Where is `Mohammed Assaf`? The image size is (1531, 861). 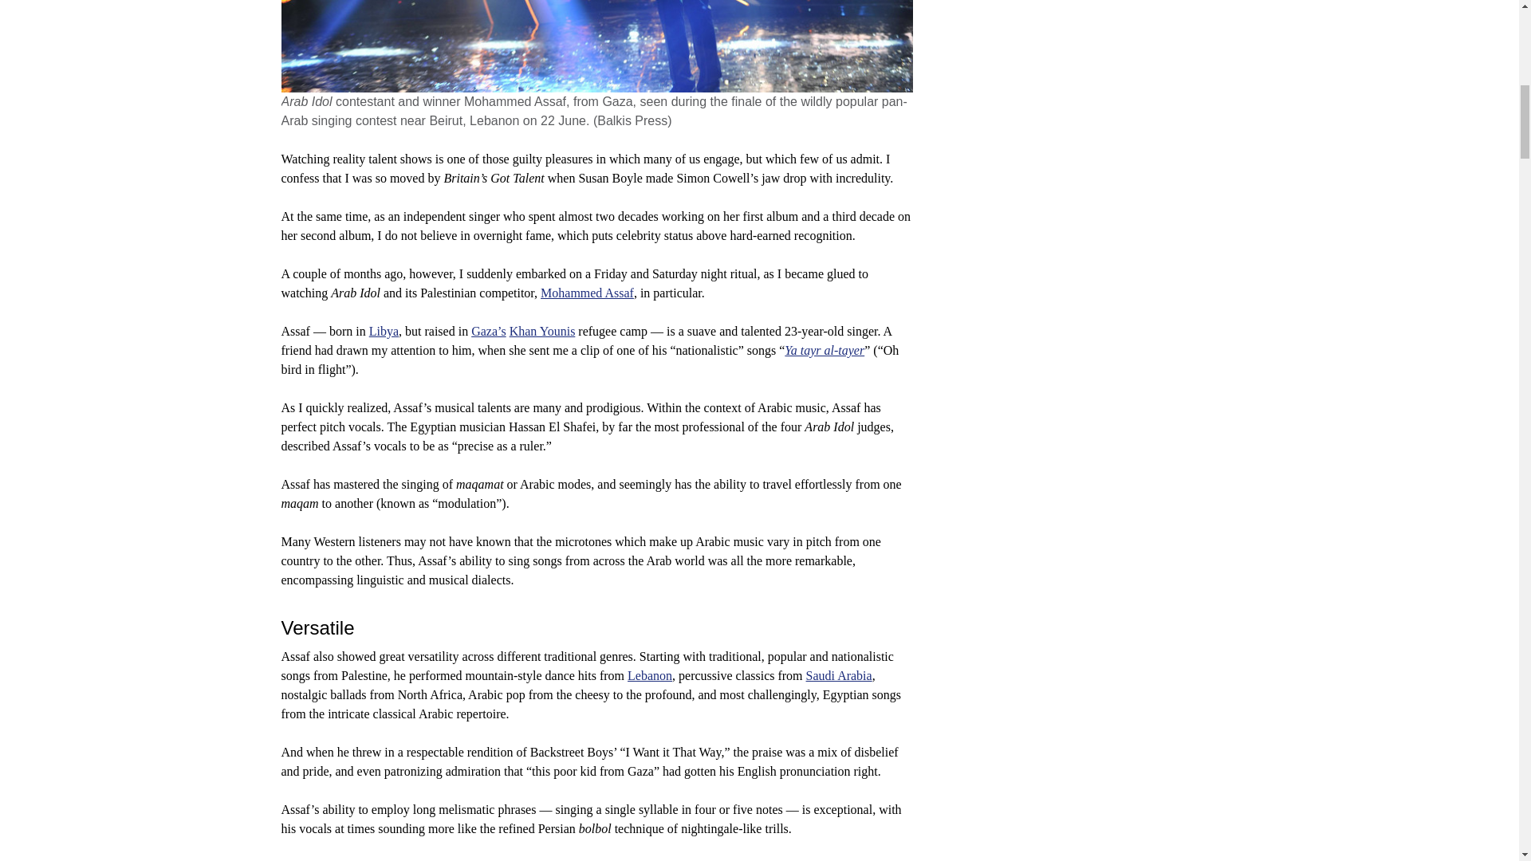
Mohammed Assaf is located at coordinates (587, 292).